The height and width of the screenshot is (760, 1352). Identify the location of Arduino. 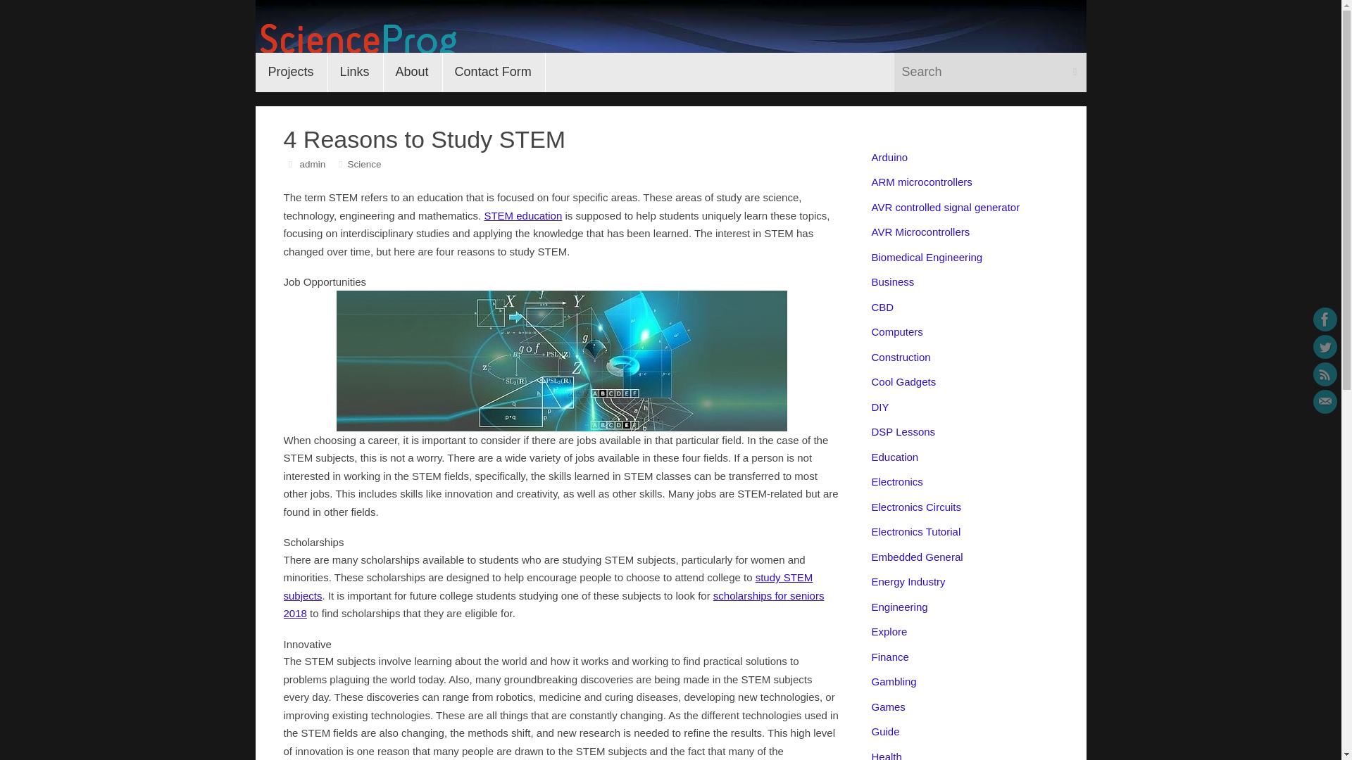
(890, 157).